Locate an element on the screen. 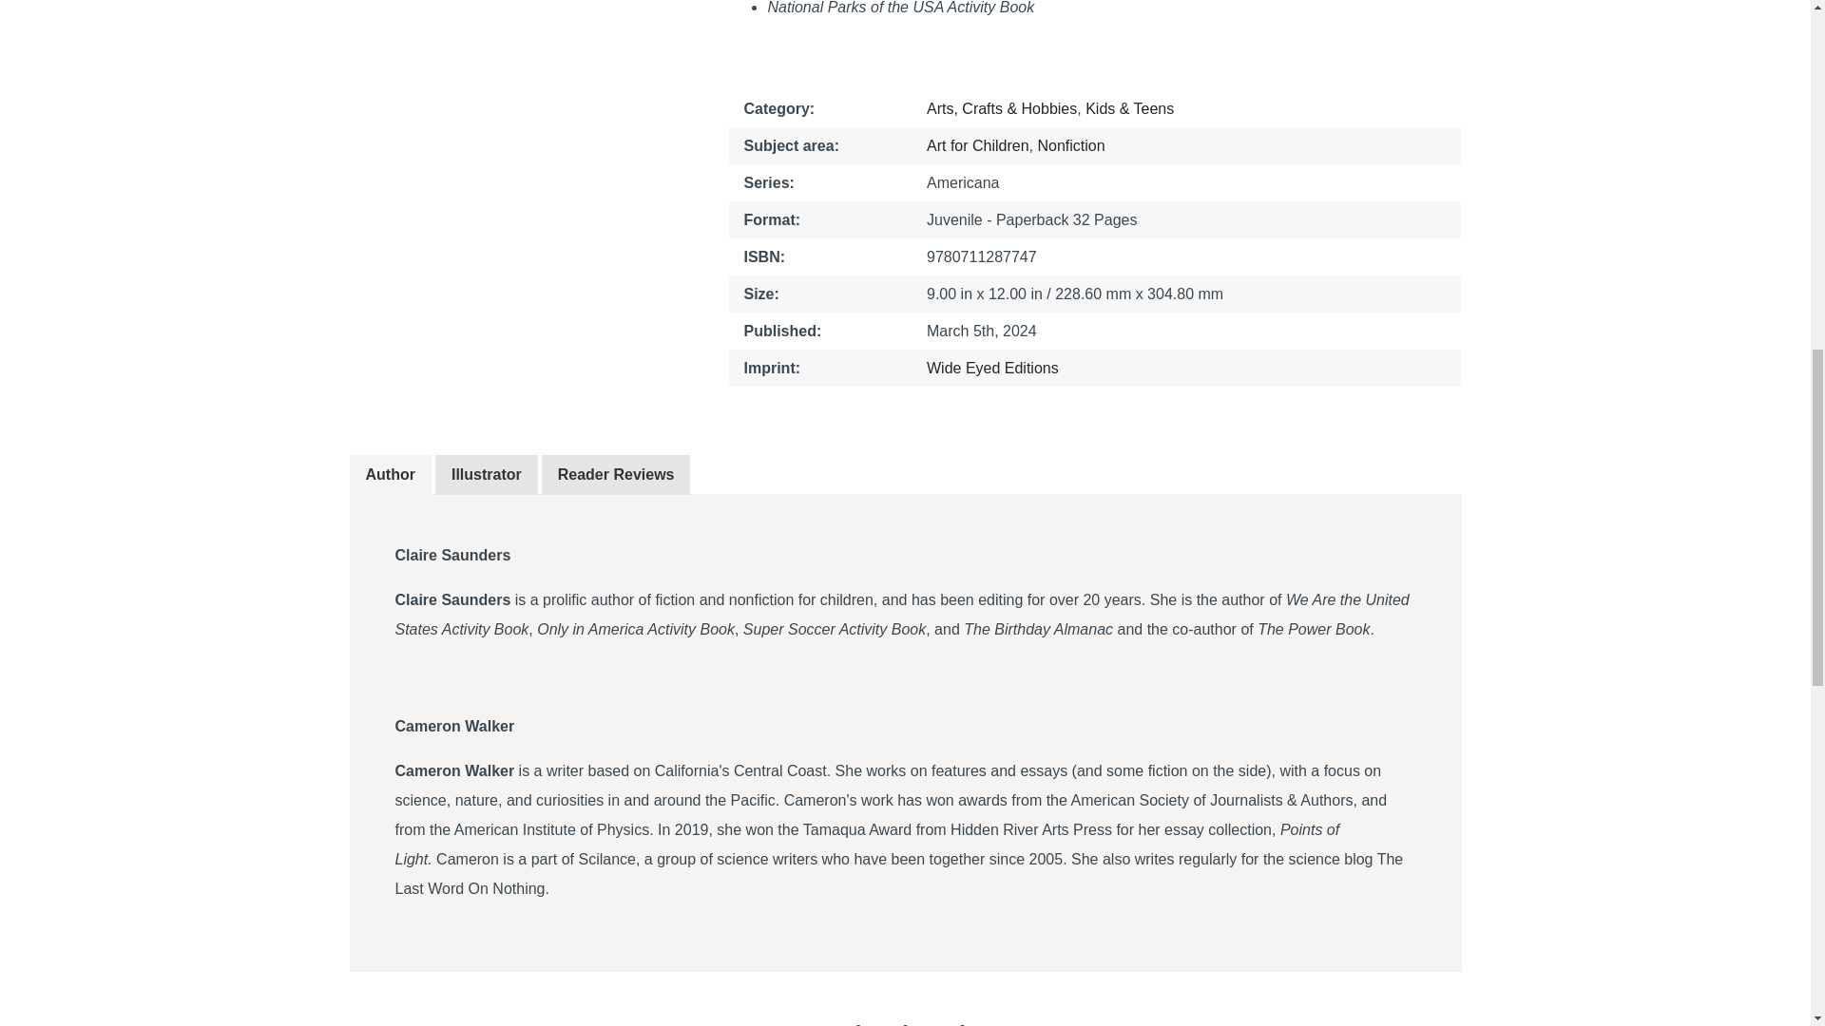 The height and width of the screenshot is (1026, 1825). Illustrator is located at coordinates (487, 475).